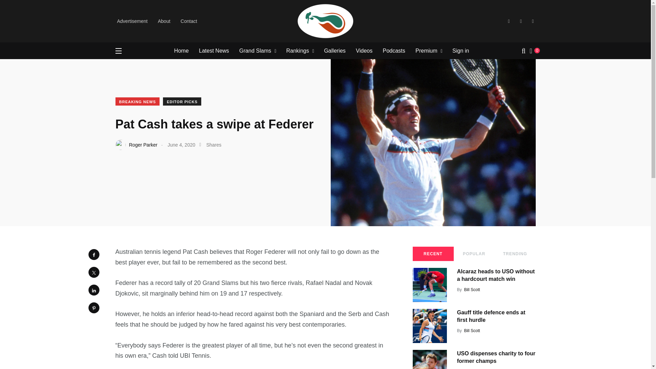  What do you see at coordinates (297, 51) in the screenshot?
I see `Rankings` at bounding box center [297, 51].